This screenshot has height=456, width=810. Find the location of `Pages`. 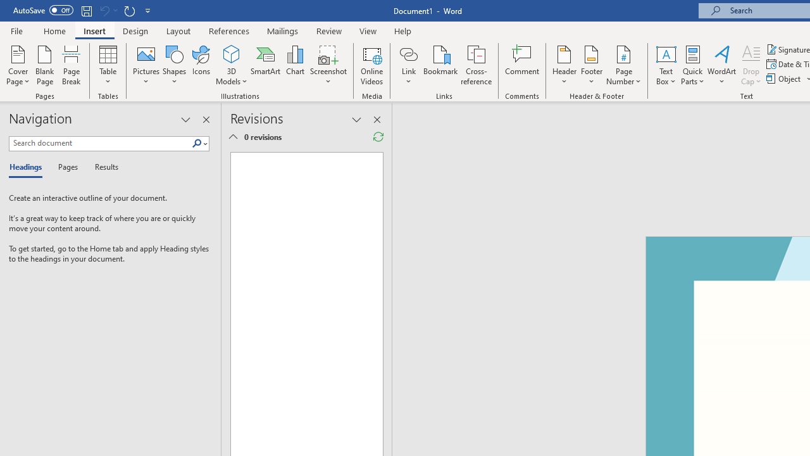

Pages is located at coordinates (66, 167).